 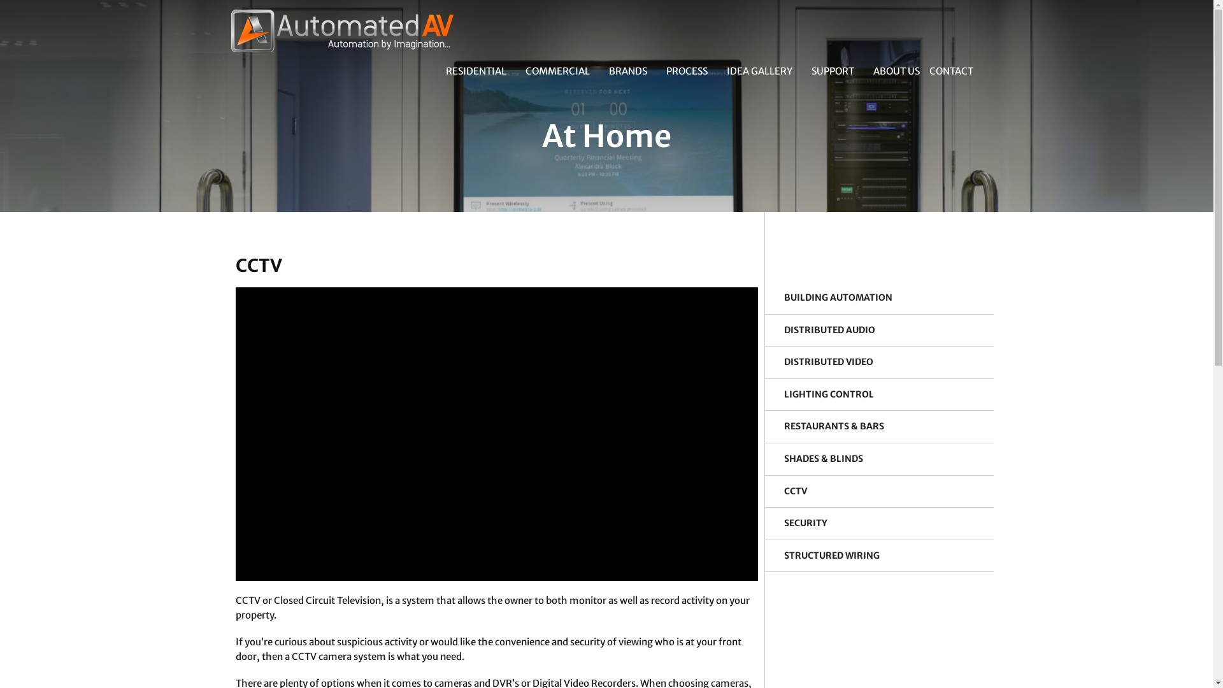 What do you see at coordinates (824, 459) in the screenshot?
I see `SHADES & BLINDS` at bounding box center [824, 459].